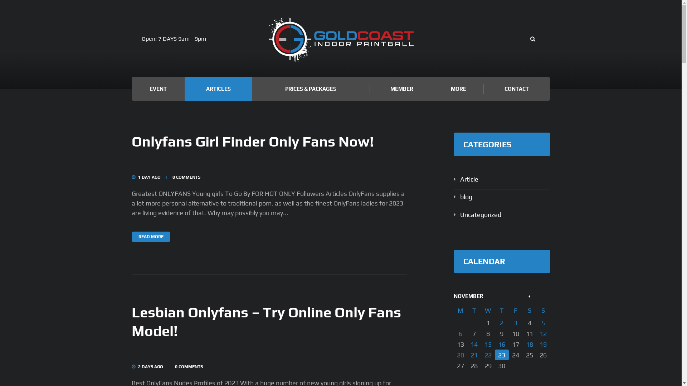 Image resolution: width=687 pixels, height=386 pixels. What do you see at coordinates (516, 323) in the screenshot?
I see `3` at bounding box center [516, 323].